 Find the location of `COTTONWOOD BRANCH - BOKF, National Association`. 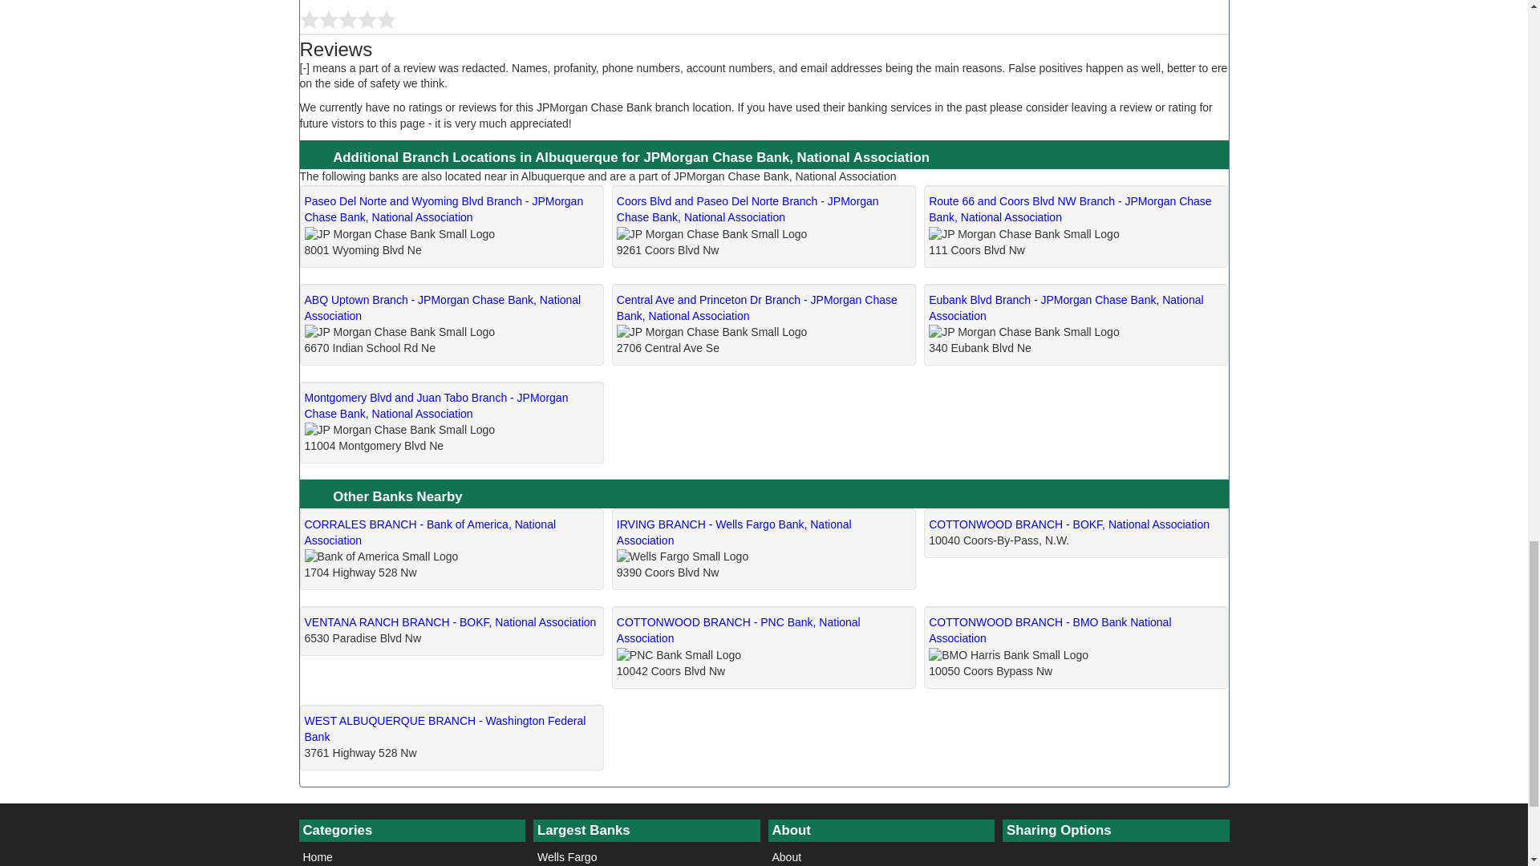

COTTONWOOD BRANCH - BOKF, National Association is located at coordinates (1068, 524).